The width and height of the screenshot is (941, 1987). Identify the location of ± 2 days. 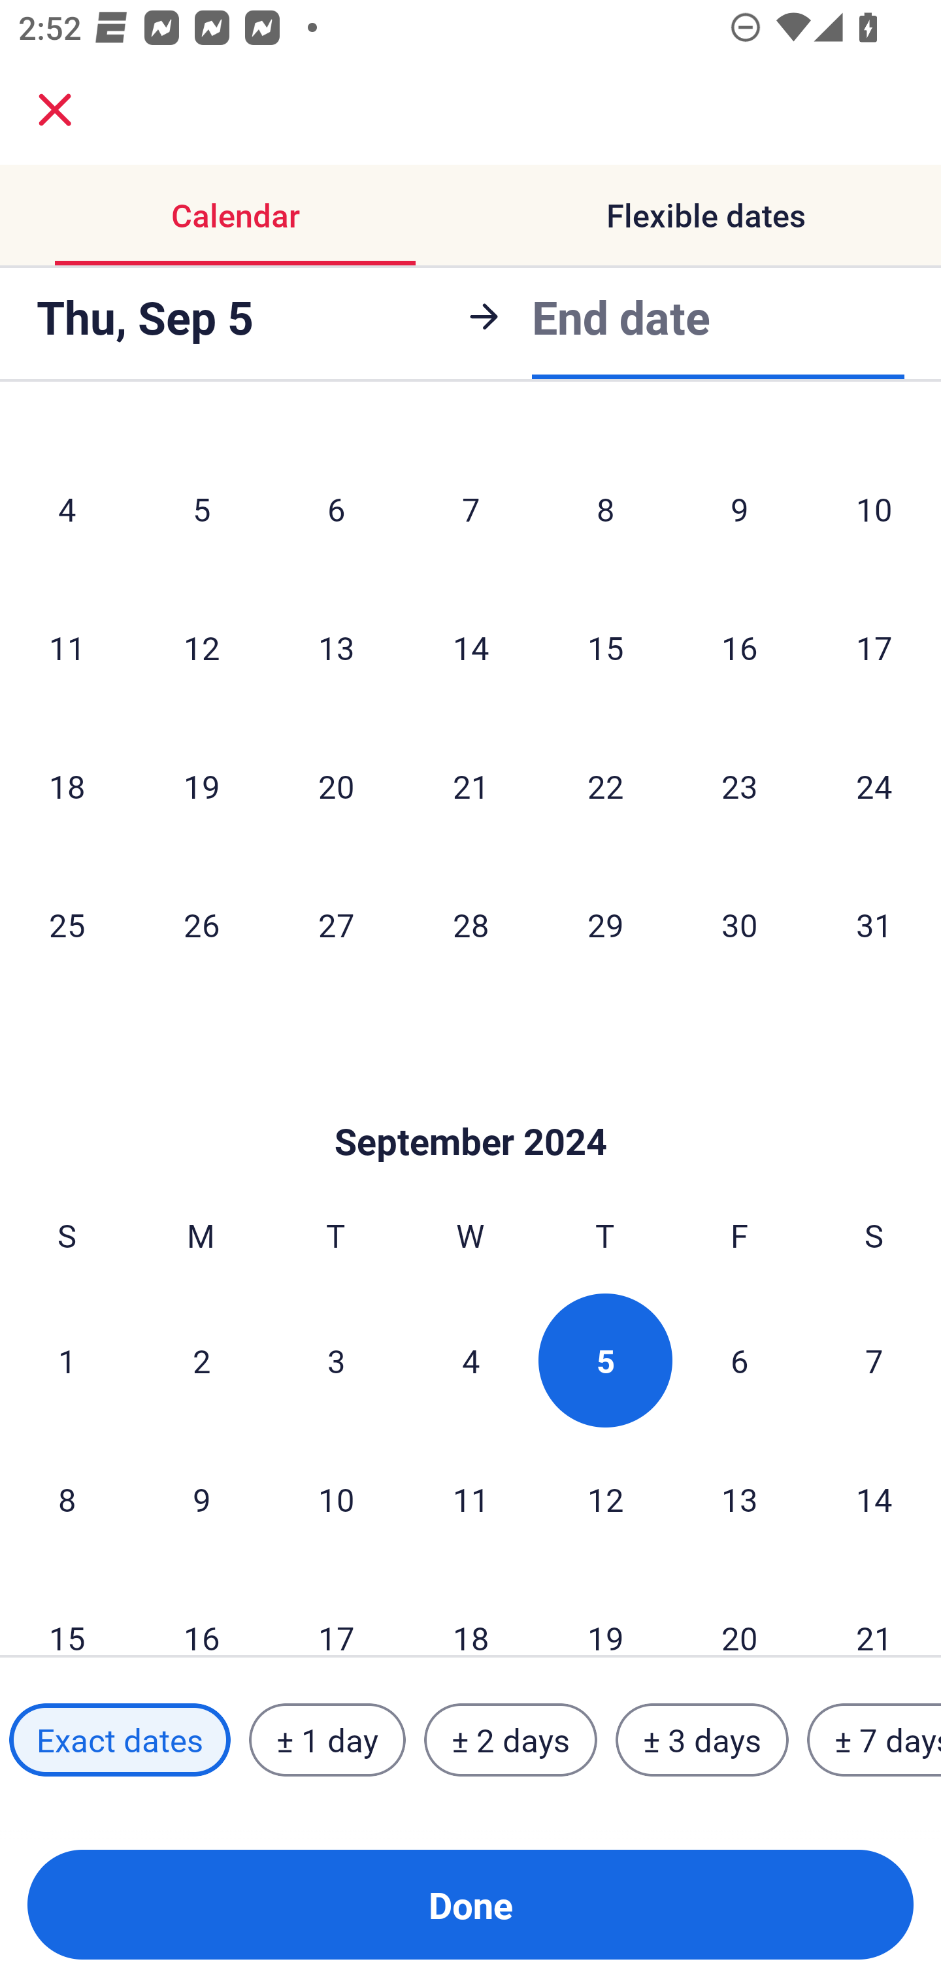
(511, 1739).